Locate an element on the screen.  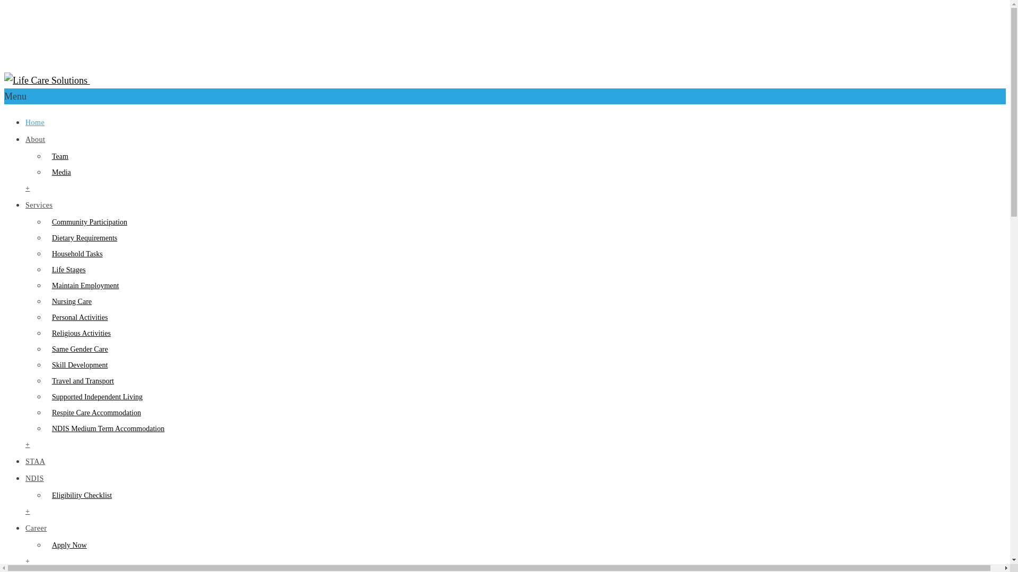
Career is located at coordinates (36, 529).